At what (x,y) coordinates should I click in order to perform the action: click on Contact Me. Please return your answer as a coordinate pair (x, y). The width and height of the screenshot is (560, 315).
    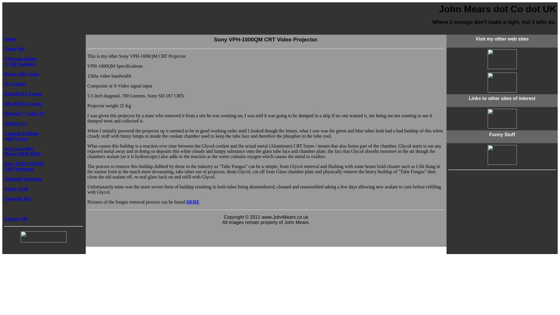
    Looking at the image, I should click on (193, 202).